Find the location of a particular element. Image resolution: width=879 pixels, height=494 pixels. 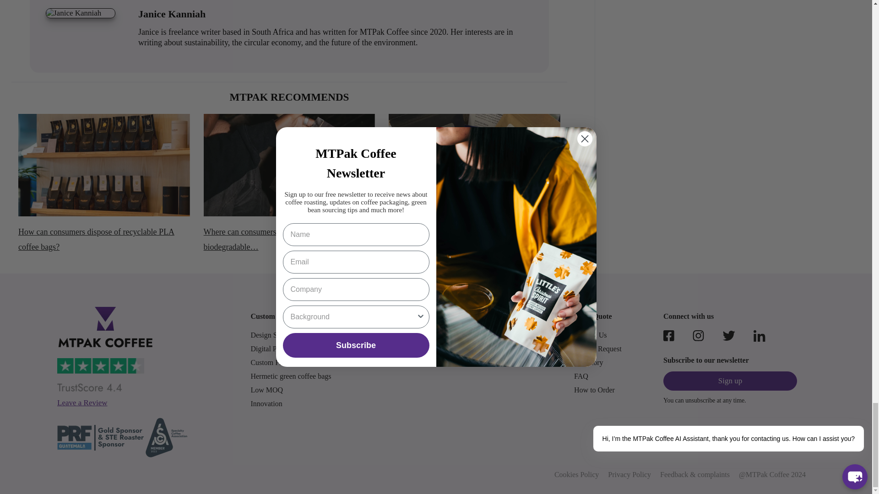

How to dispose of kraft paper tin tie coffee bags is located at coordinates (474, 166).